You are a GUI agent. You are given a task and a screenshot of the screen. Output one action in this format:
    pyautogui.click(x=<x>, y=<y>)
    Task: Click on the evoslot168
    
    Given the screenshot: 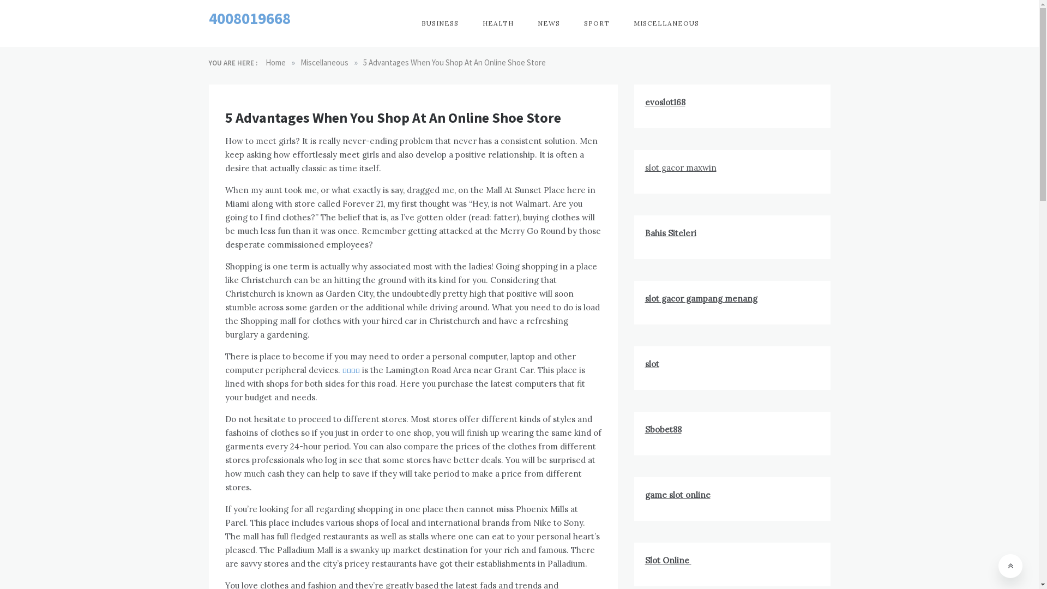 What is the action you would take?
    pyautogui.click(x=665, y=103)
    